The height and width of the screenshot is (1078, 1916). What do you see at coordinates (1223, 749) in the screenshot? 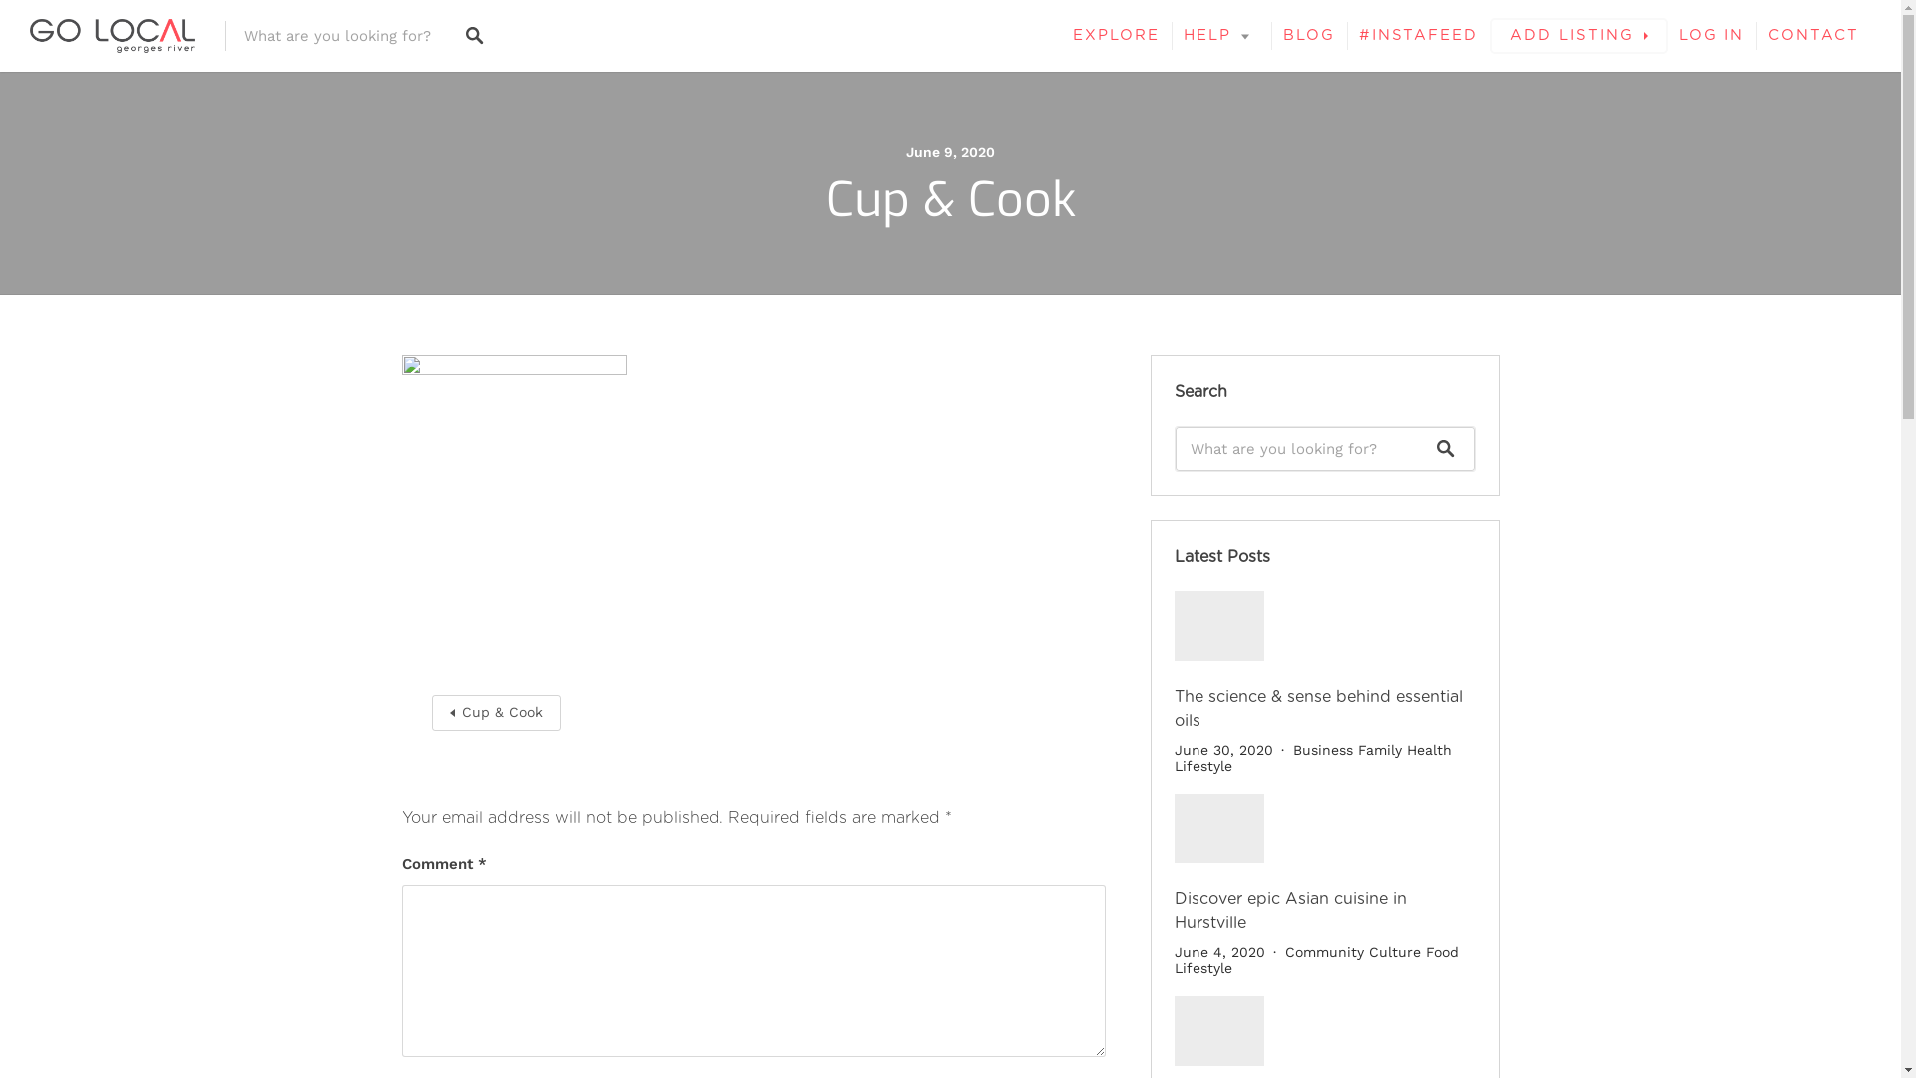
I see `June 30, 2020` at bounding box center [1223, 749].